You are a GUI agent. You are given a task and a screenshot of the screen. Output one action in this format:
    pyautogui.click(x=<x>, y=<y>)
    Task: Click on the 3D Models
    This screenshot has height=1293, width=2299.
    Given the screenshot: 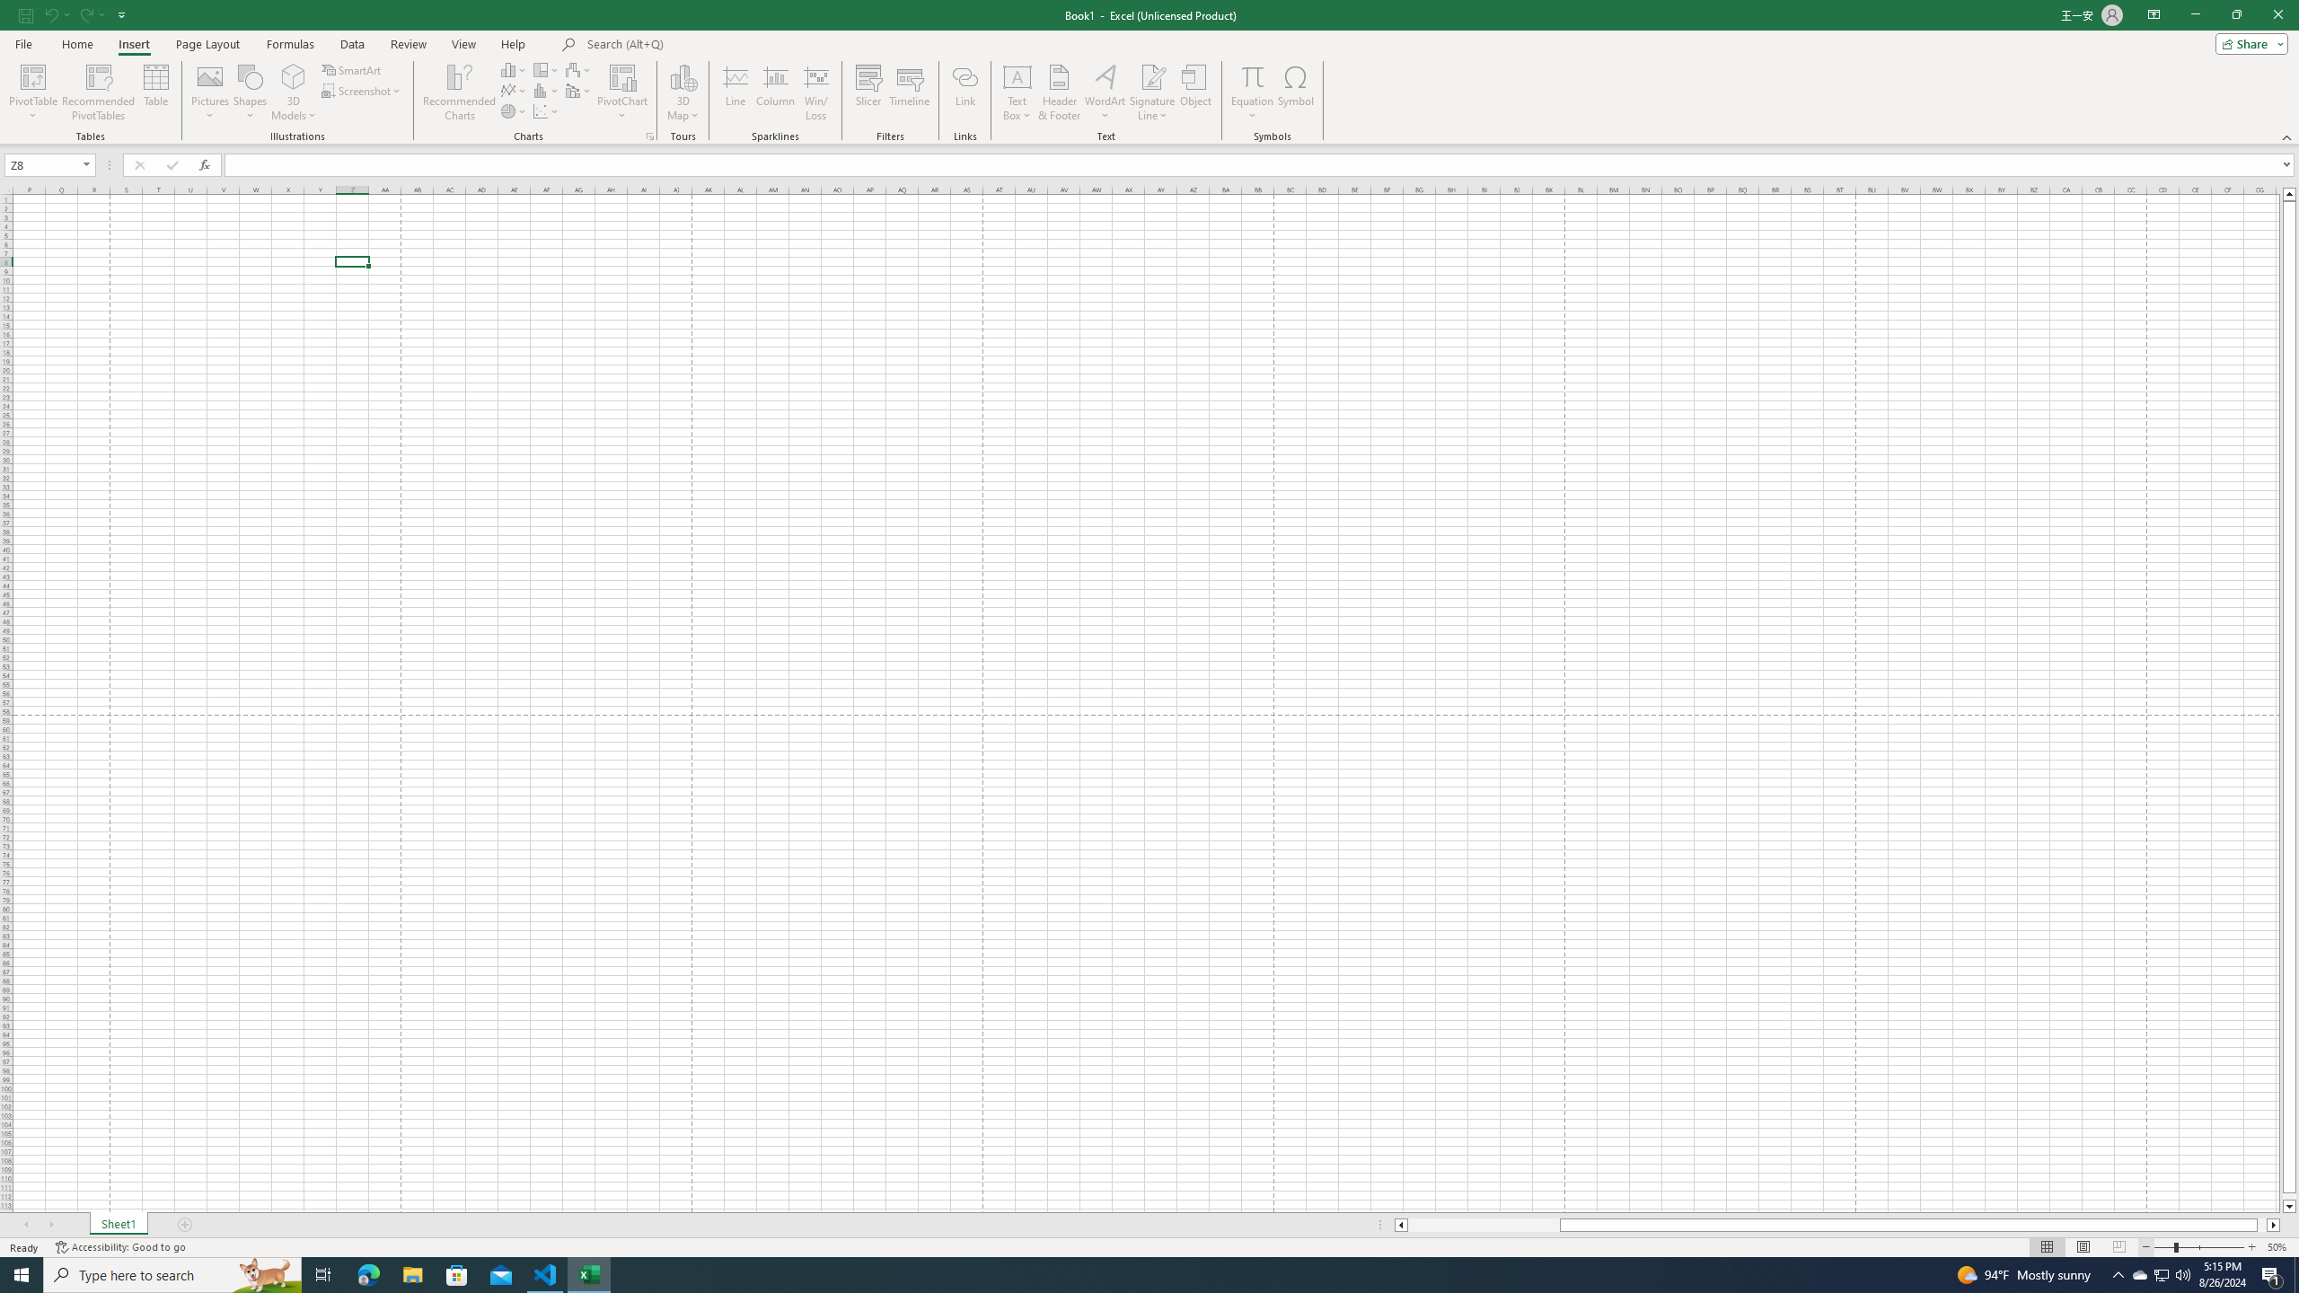 What is the action you would take?
    pyautogui.click(x=294, y=92)
    